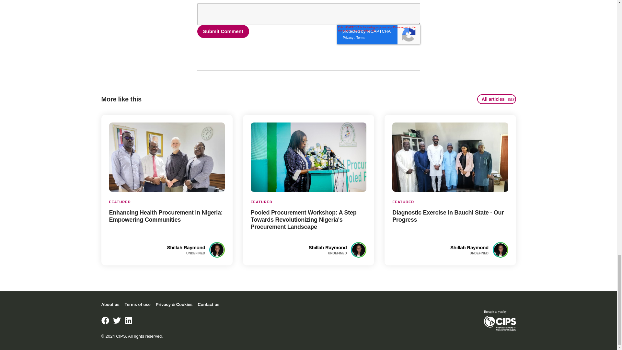  Describe the element at coordinates (496, 99) in the screenshot. I see `About us` at that location.